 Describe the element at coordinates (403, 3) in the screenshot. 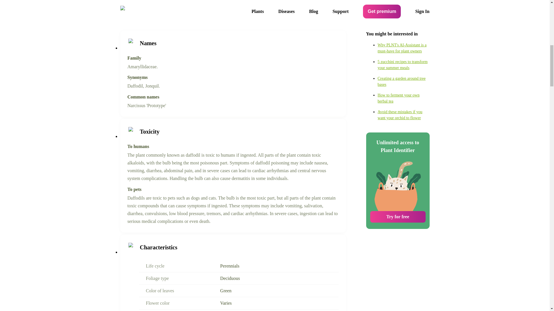

I see `Why PLNT's AI-Assistant is a must-have for plant owners` at that location.